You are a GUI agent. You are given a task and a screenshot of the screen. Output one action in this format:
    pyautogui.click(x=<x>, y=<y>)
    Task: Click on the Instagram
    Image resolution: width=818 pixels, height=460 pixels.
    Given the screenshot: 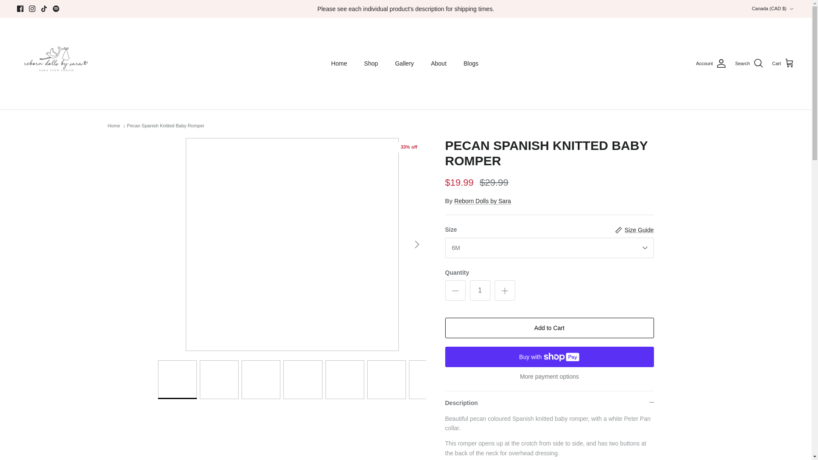 What is the action you would take?
    pyautogui.click(x=32, y=9)
    